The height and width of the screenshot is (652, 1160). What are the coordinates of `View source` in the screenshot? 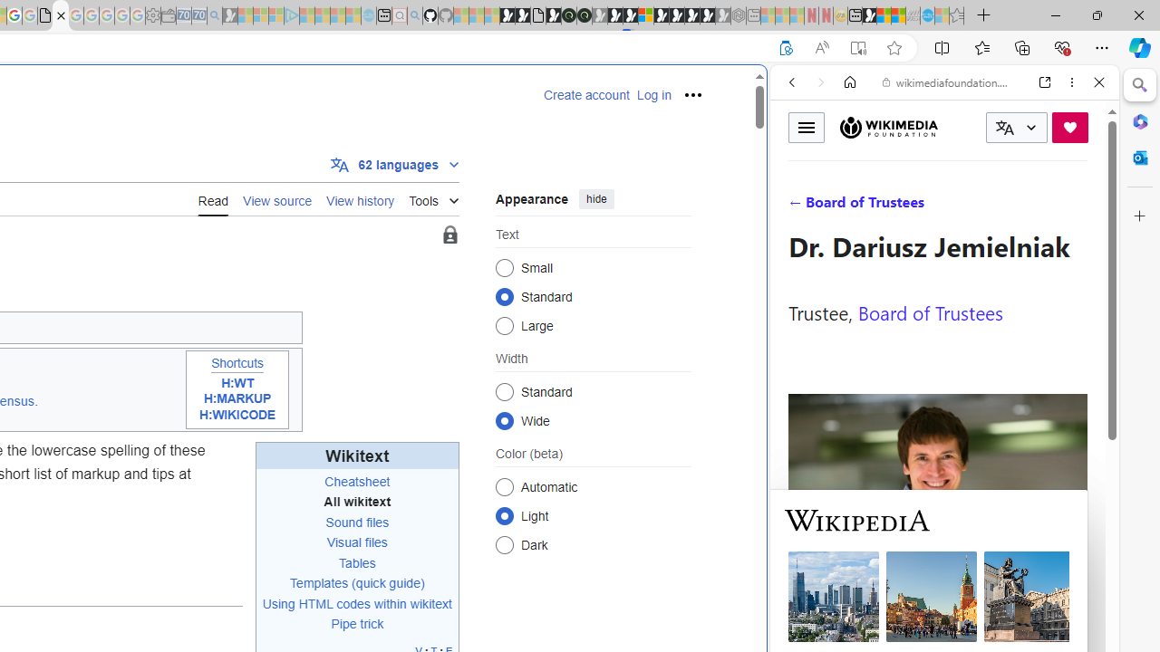 It's located at (277, 199).